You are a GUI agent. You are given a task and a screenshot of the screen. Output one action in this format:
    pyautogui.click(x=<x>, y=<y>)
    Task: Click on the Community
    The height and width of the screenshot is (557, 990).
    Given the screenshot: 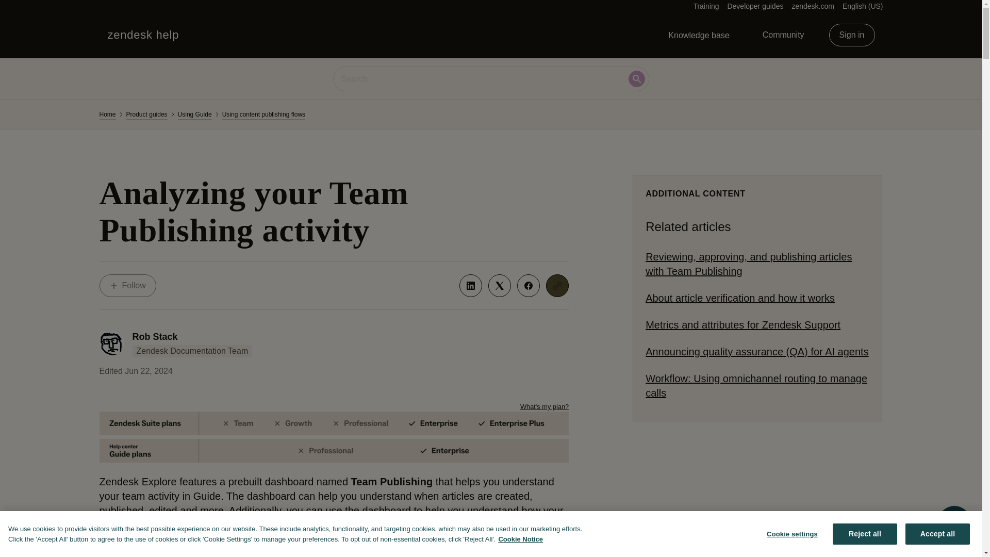 What is the action you would take?
    pyautogui.click(x=784, y=35)
    